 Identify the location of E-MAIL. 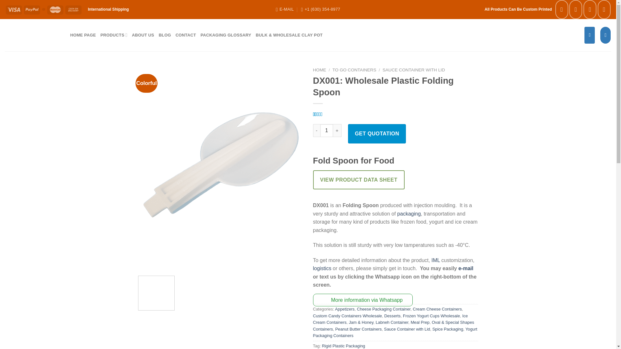
(285, 9).